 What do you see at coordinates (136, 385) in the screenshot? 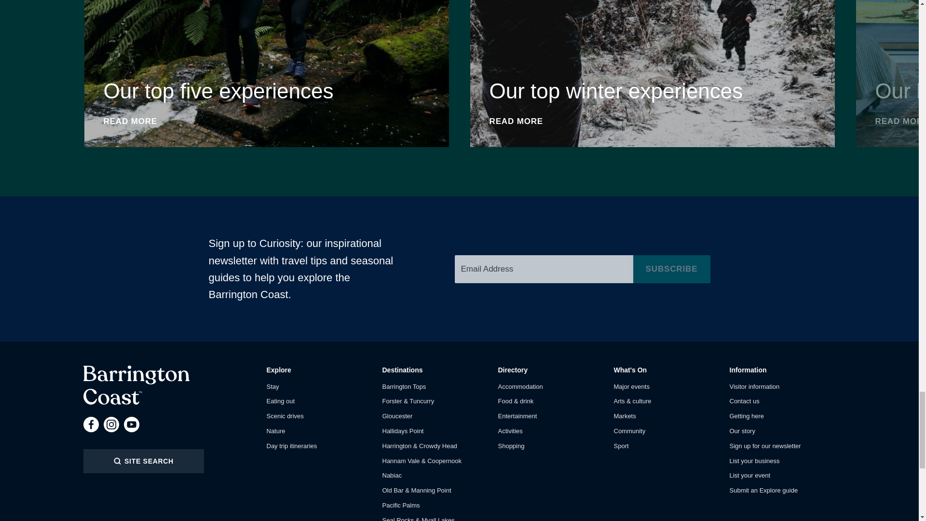
I see `Facebook` at bounding box center [136, 385].